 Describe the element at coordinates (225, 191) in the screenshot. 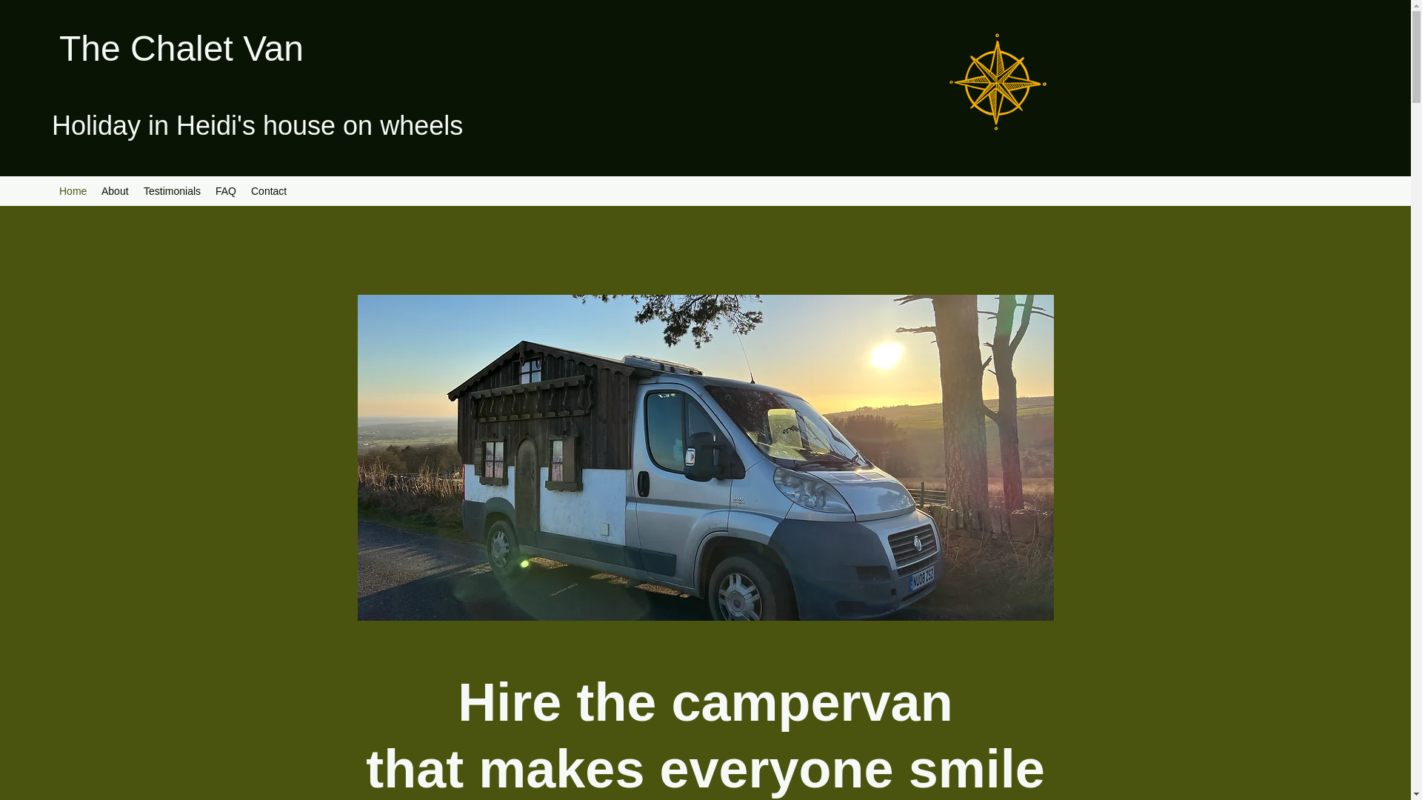

I see `FAQ` at that location.